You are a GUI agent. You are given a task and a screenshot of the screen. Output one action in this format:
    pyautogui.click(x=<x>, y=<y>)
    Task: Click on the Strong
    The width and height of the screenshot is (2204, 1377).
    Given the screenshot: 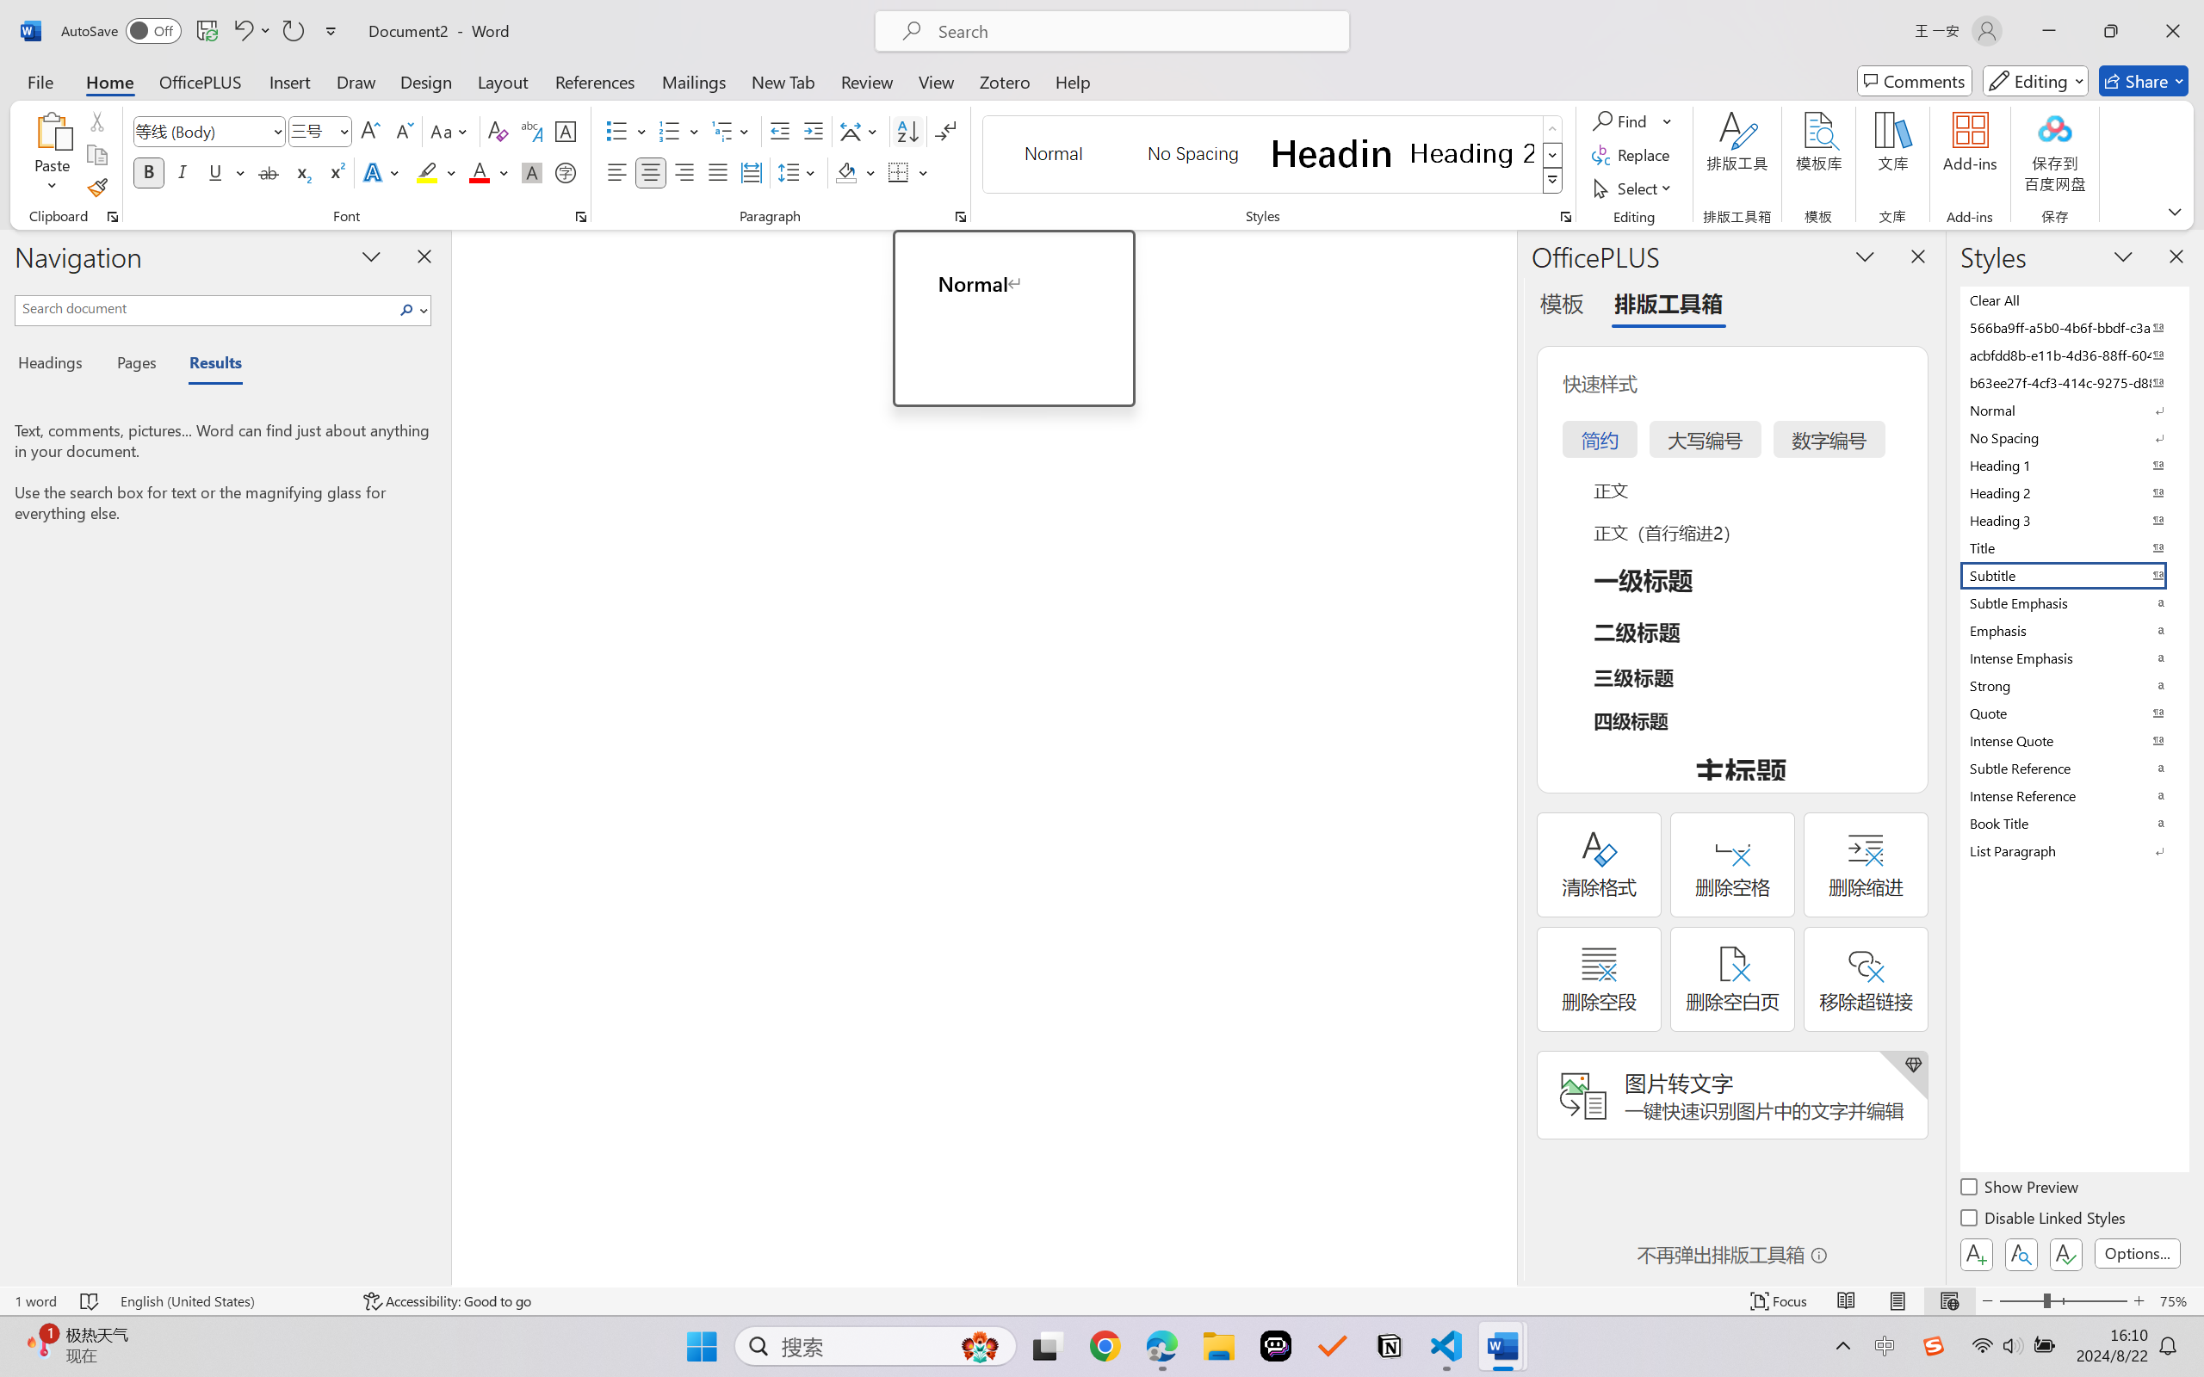 What is the action you would take?
    pyautogui.click(x=2073, y=685)
    